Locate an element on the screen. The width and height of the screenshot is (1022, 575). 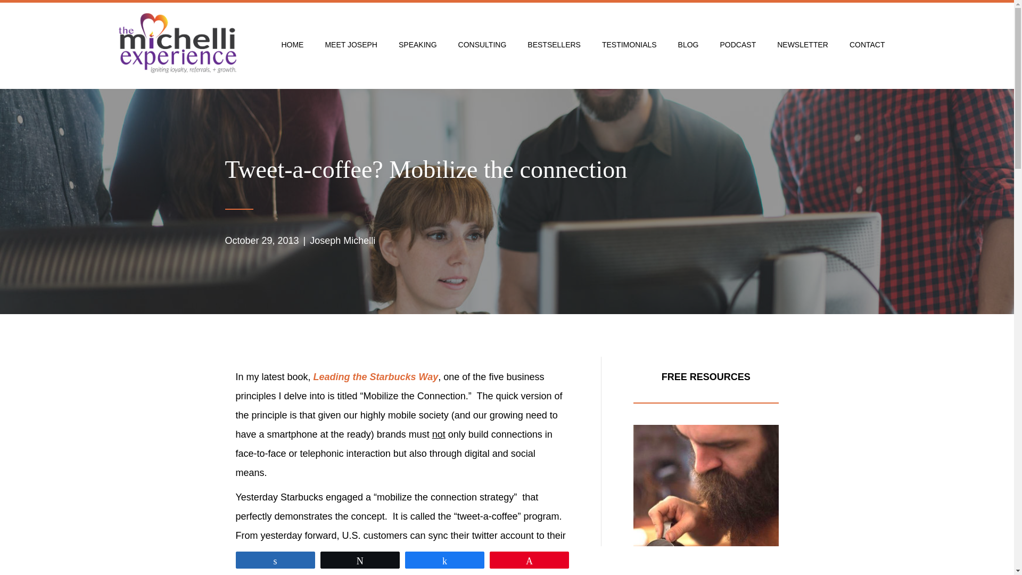
PODCAST is located at coordinates (738, 44).